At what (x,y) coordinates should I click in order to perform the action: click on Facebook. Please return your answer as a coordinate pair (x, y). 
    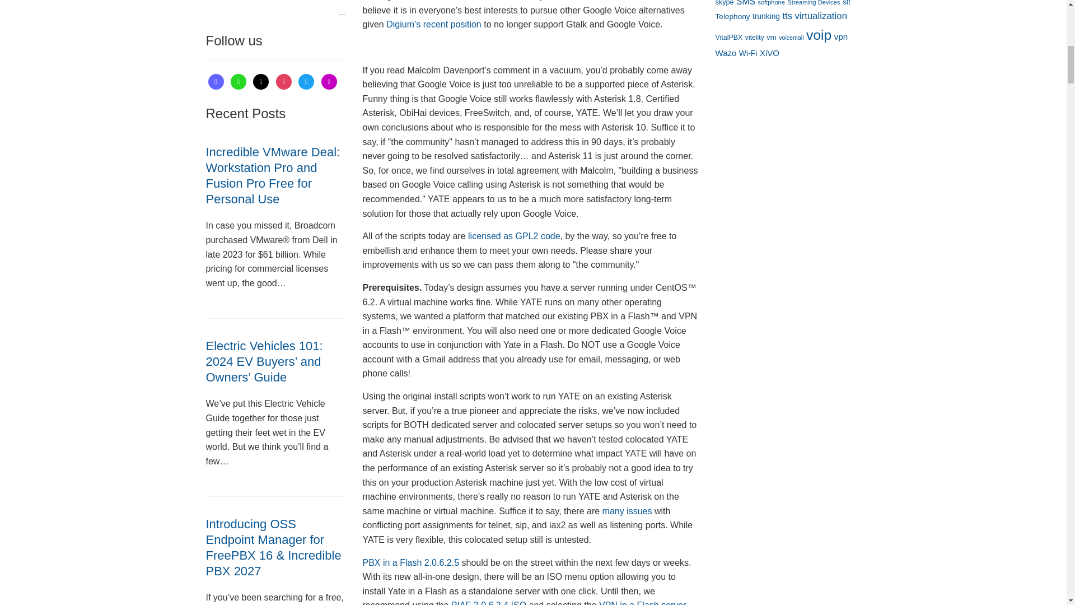
    Looking at the image, I should click on (329, 81).